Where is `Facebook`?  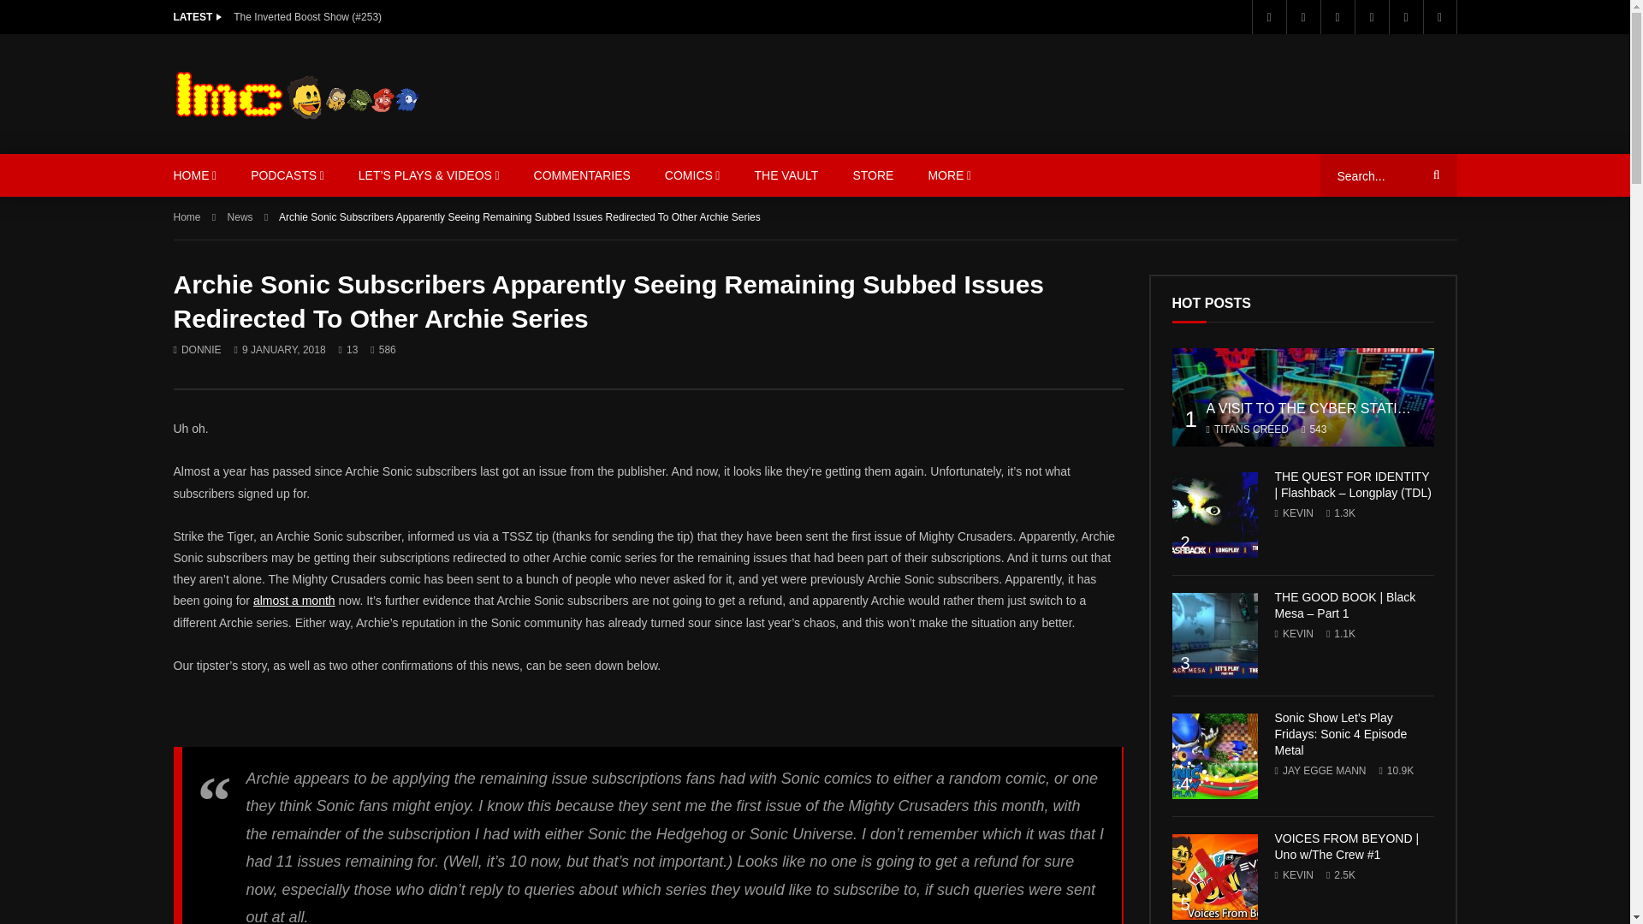 Facebook is located at coordinates (1267, 17).